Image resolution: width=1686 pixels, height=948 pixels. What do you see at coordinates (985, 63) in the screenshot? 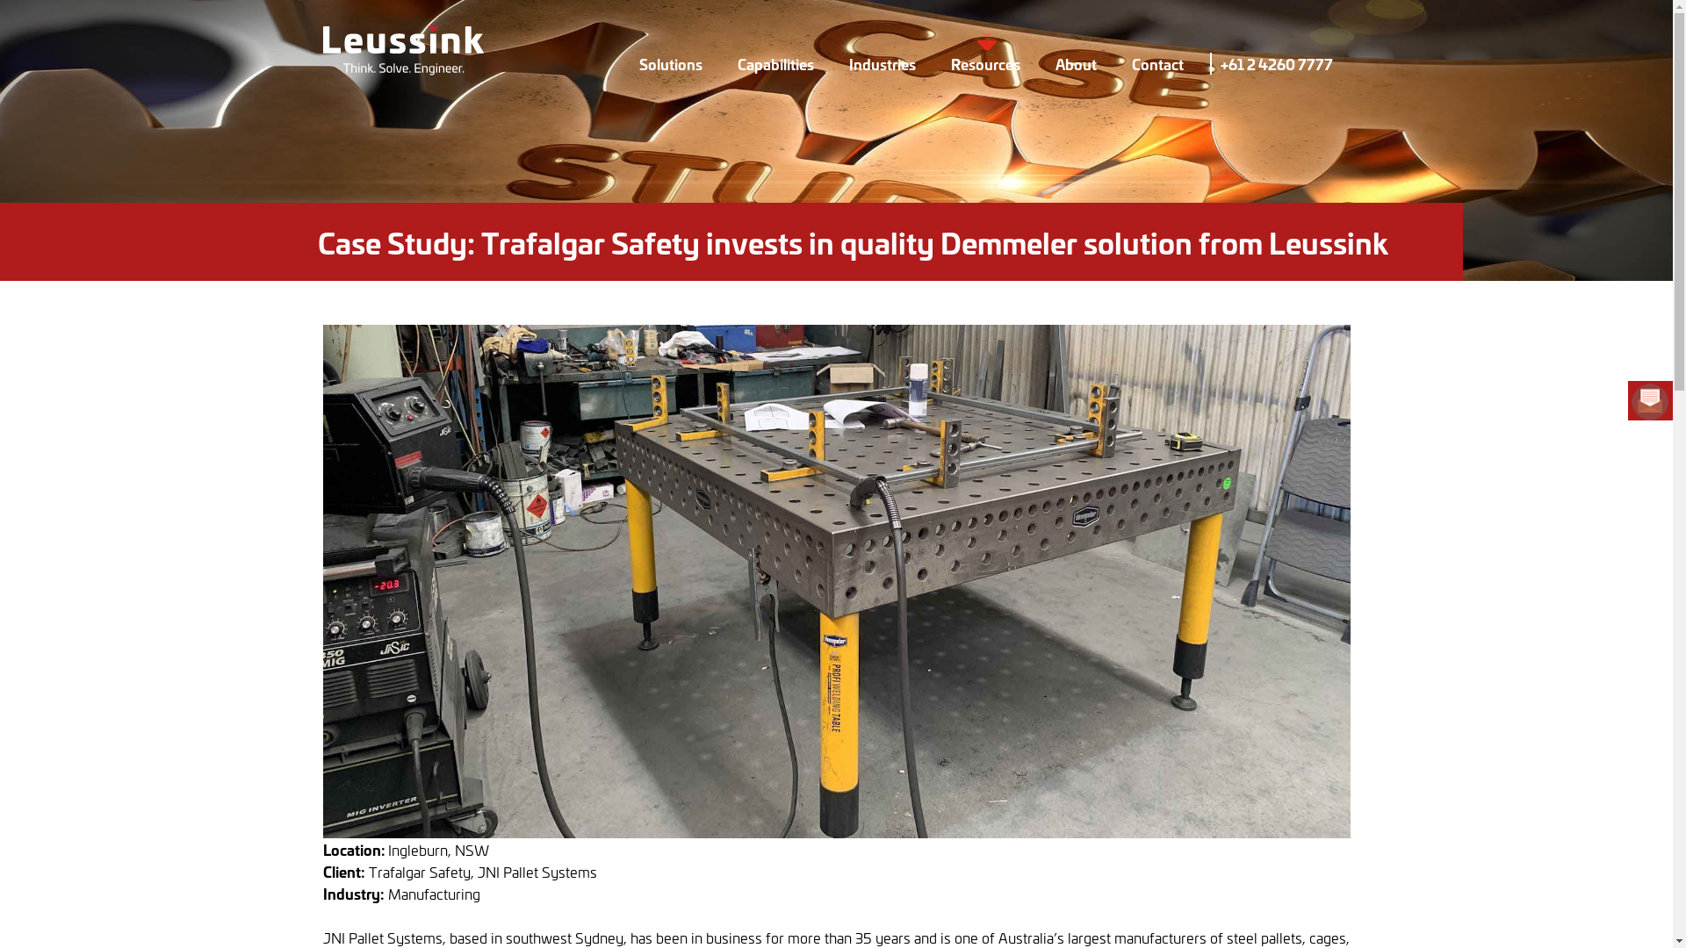
I see `Resources` at bounding box center [985, 63].